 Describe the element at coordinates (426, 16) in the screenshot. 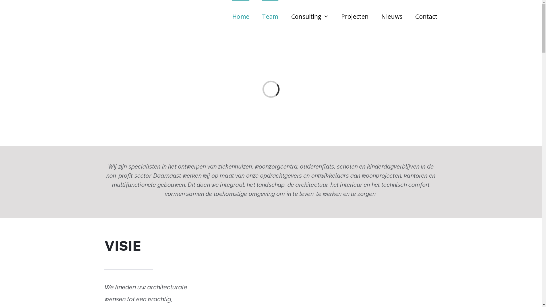

I see `Contact` at that location.